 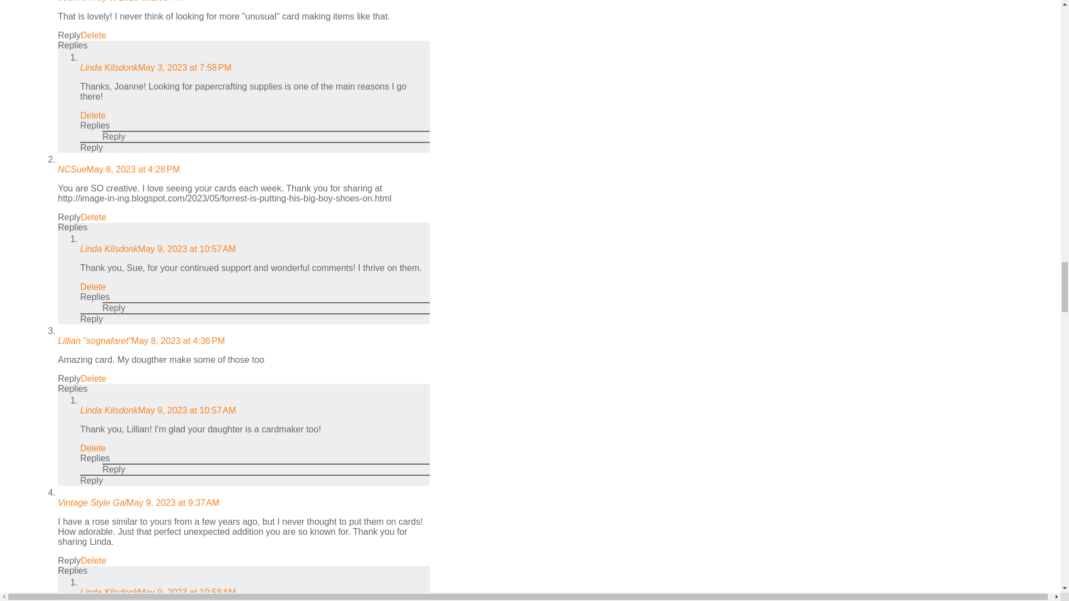 What do you see at coordinates (73, 1) in the screenshot?
I see `Joanne` at bounding box center [73, 1].